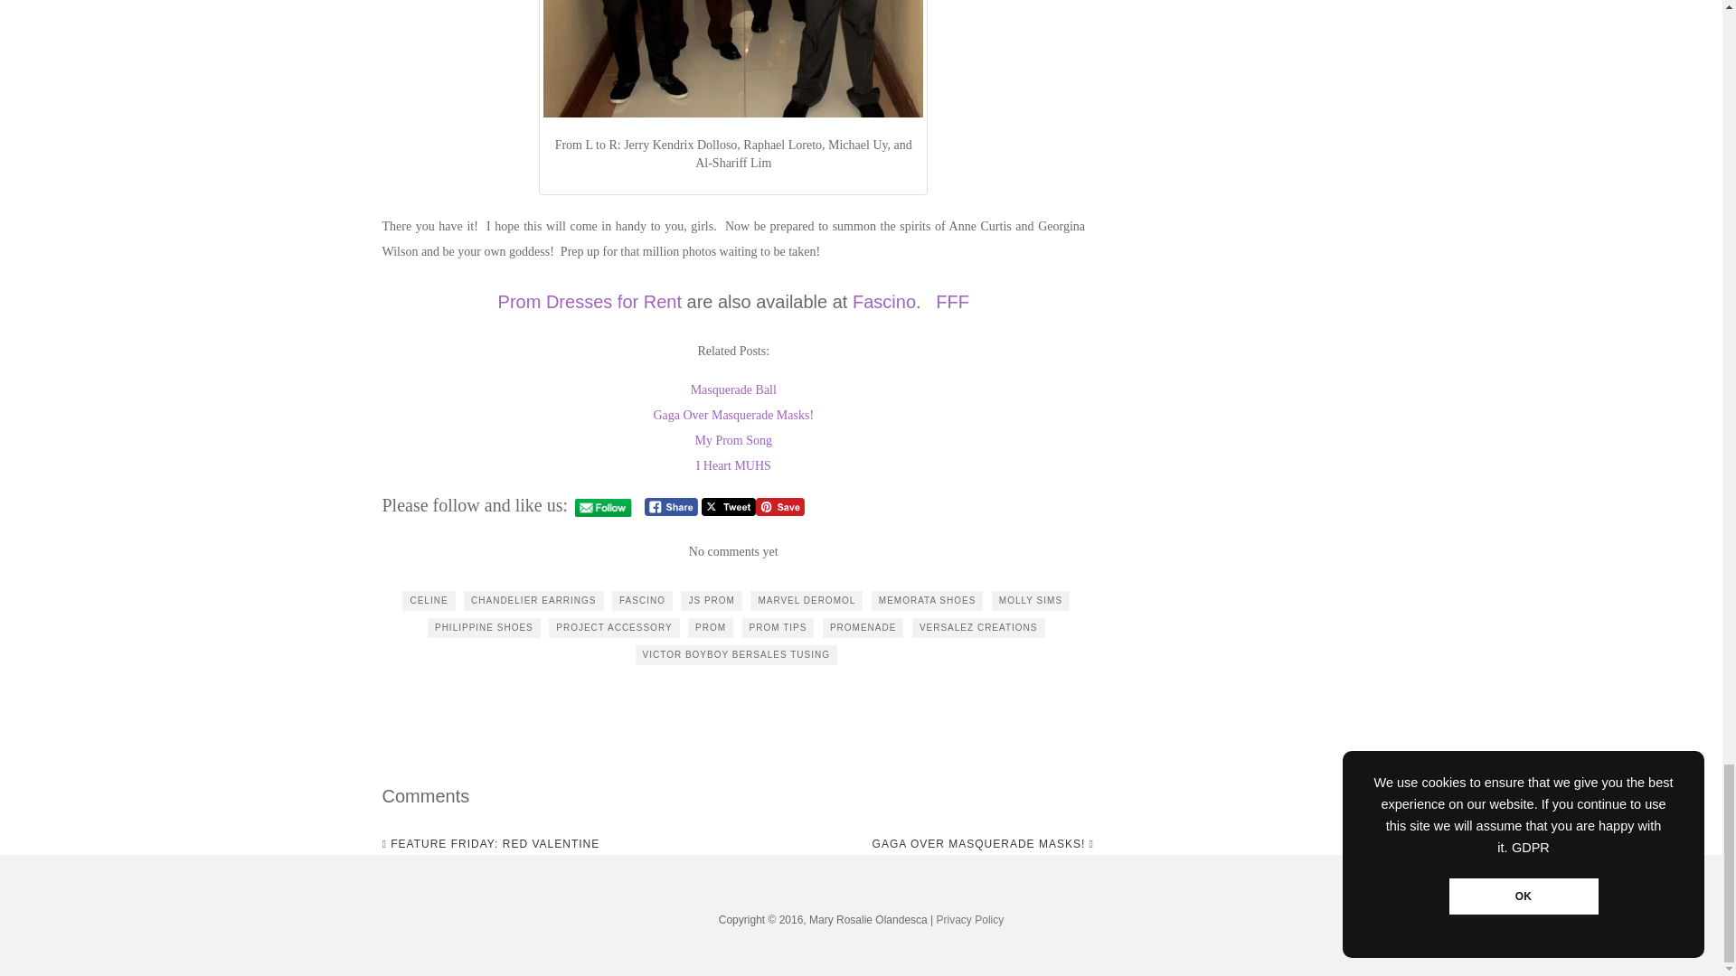 This screenshot has width=1736, height=976. I want to click on Pin Share, so click(779, 506).